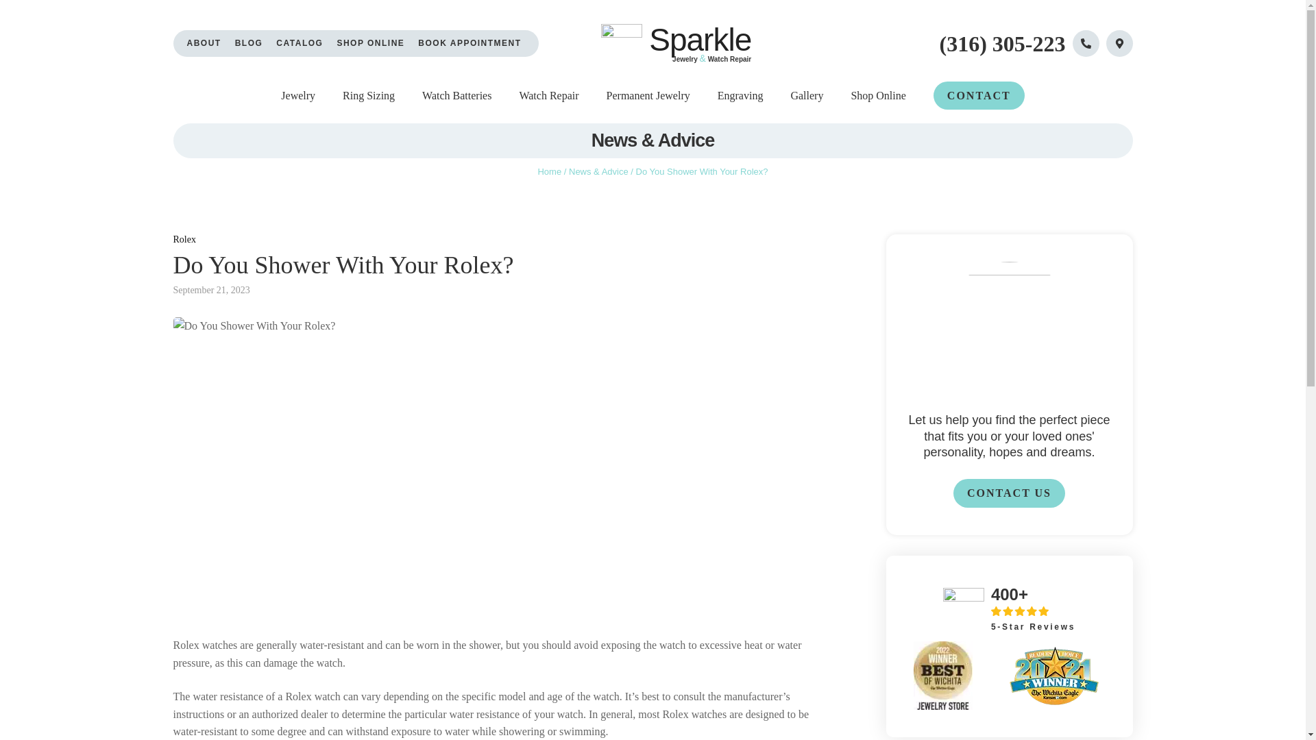 Image resolution: width=1316 pixels, height=740 pixels. What do you see at coordinates (456, 96) in the screenshot?
I see `Watch Batteries` at bounding box center [456, 96].